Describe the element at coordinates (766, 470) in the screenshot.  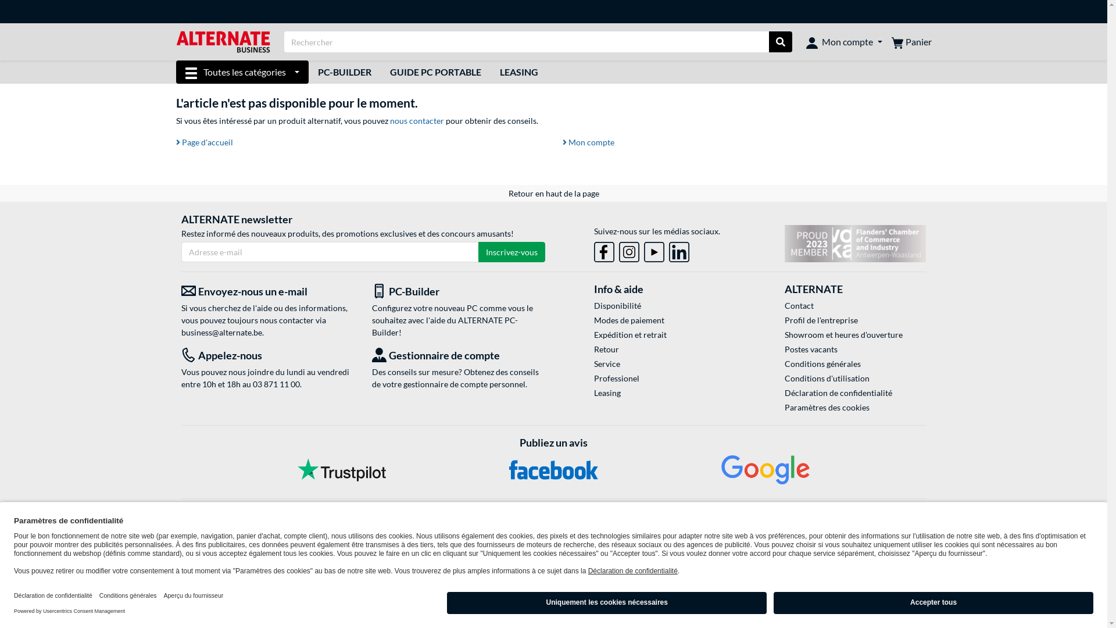
I see `Google` at that location.